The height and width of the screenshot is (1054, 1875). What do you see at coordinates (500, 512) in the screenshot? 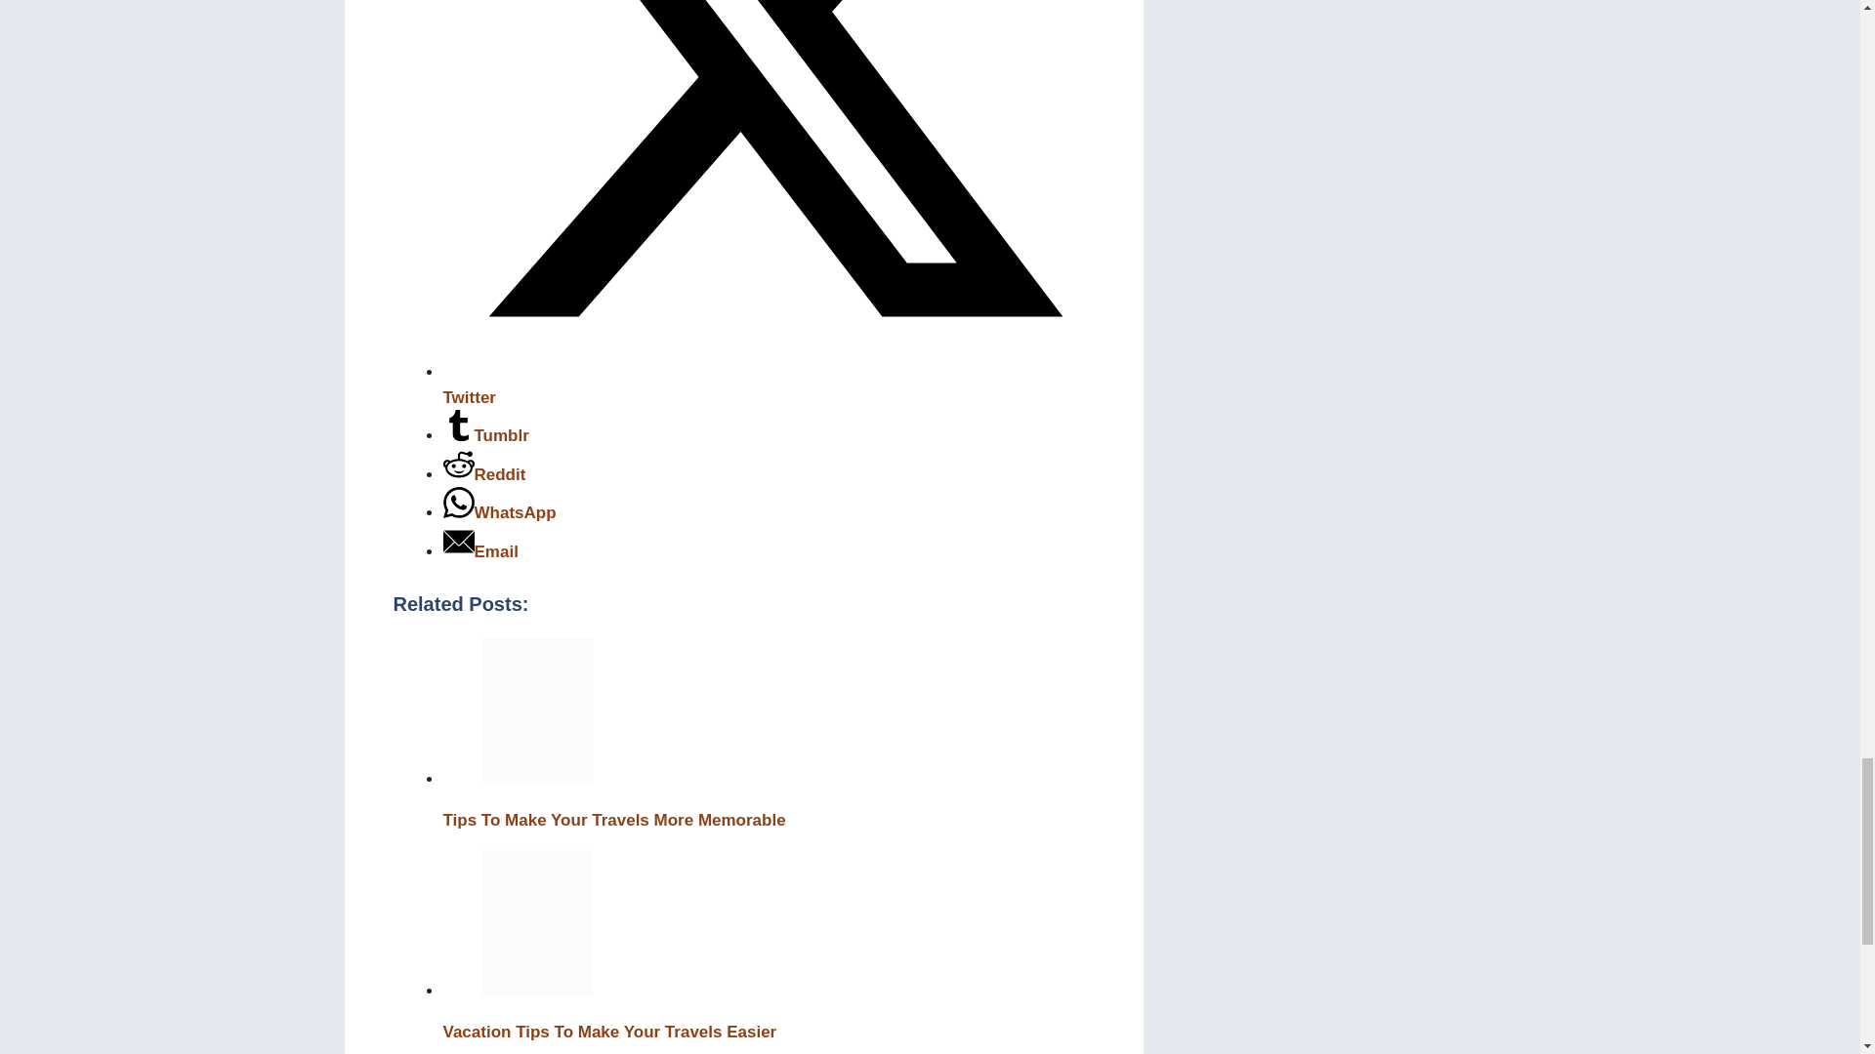
I see `Share on WhatsApp` at bounding box center [500, 512].